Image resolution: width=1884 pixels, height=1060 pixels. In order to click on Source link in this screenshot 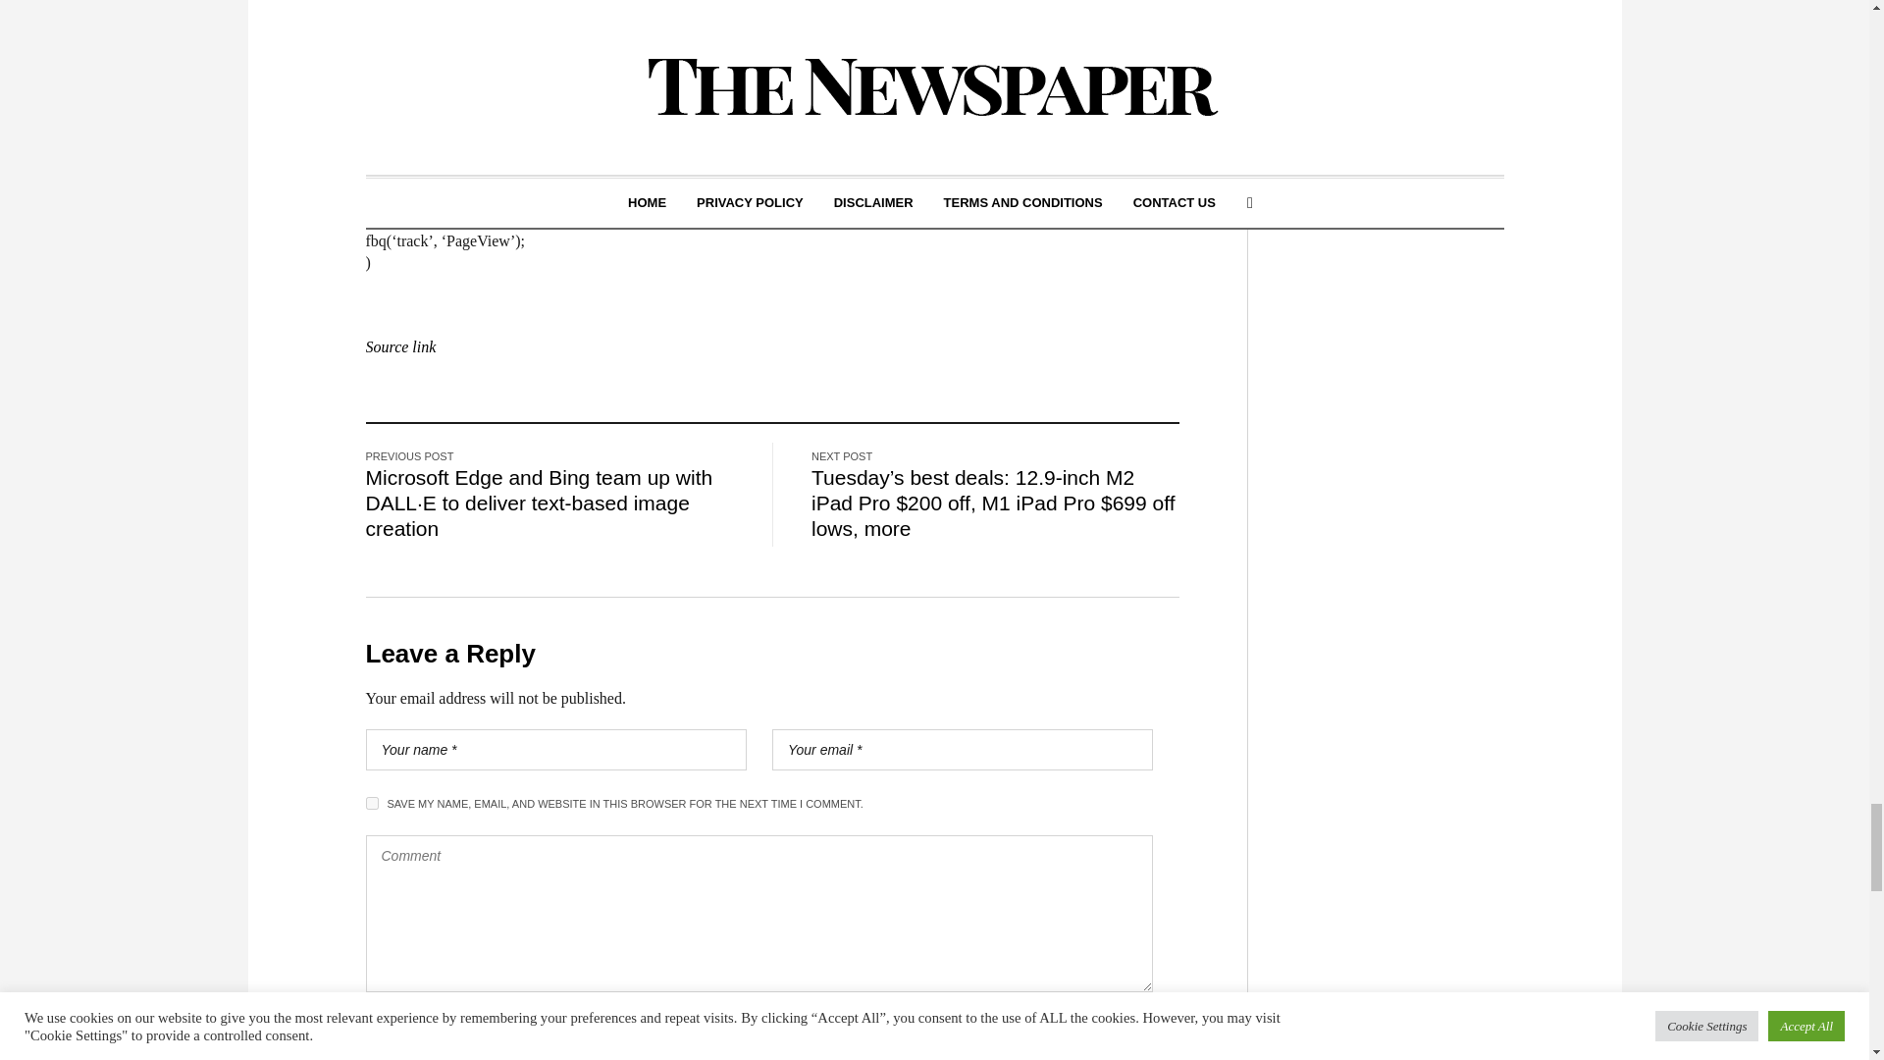, I will do `click(400, 345)`.